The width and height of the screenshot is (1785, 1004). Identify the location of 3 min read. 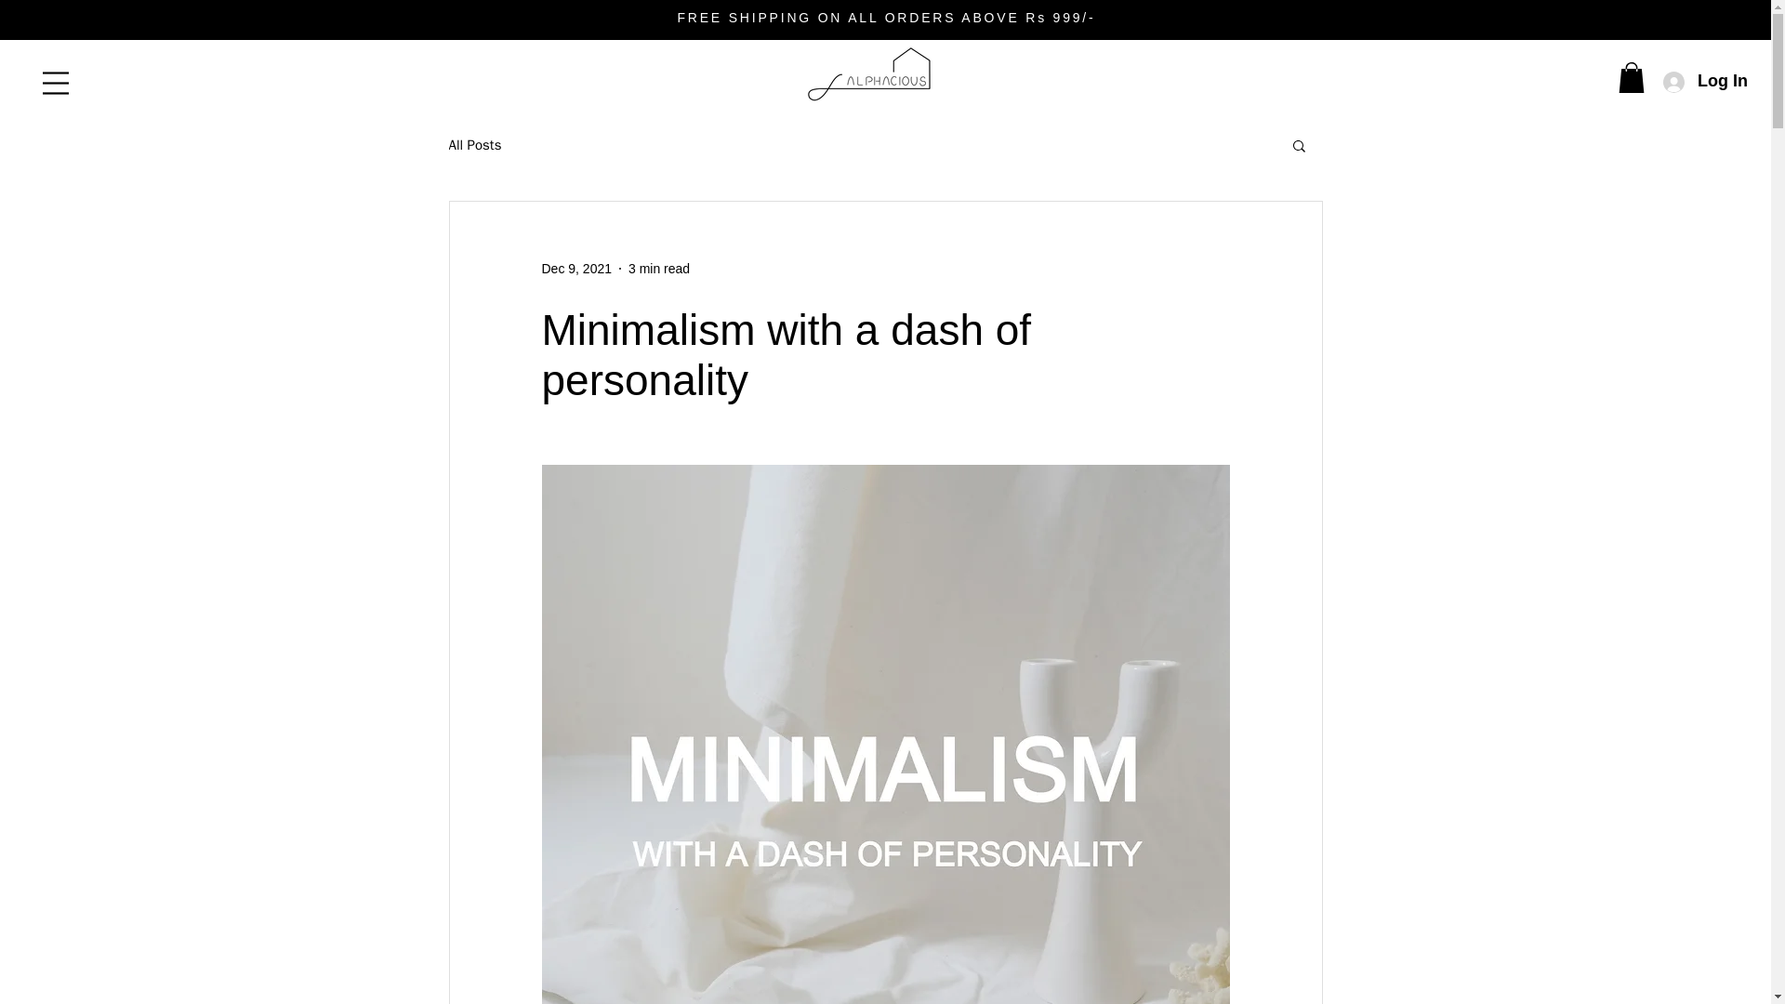
(658, 267).